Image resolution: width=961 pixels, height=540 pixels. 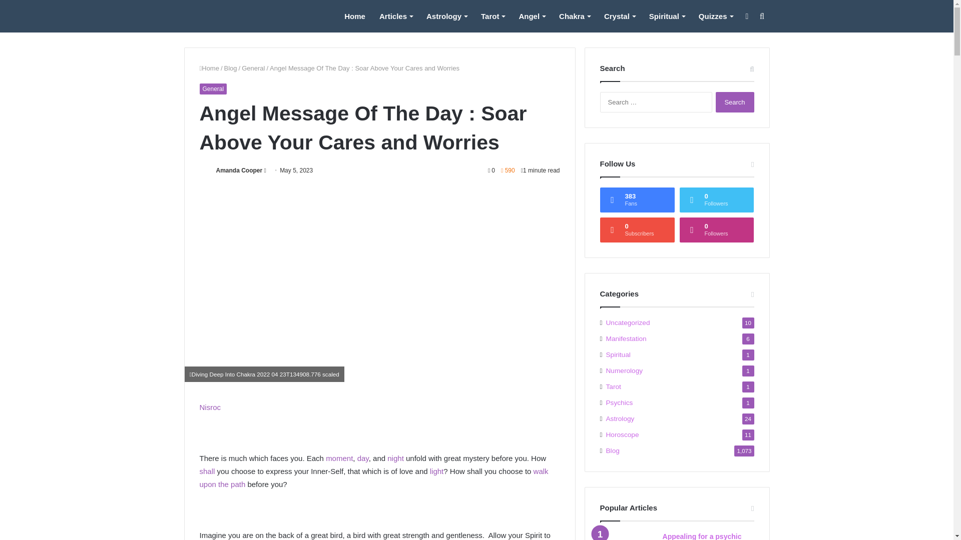 What do you see at coordinates (735, 102) in the screenshot?
I see `Search` at bounding box center [735, 102].